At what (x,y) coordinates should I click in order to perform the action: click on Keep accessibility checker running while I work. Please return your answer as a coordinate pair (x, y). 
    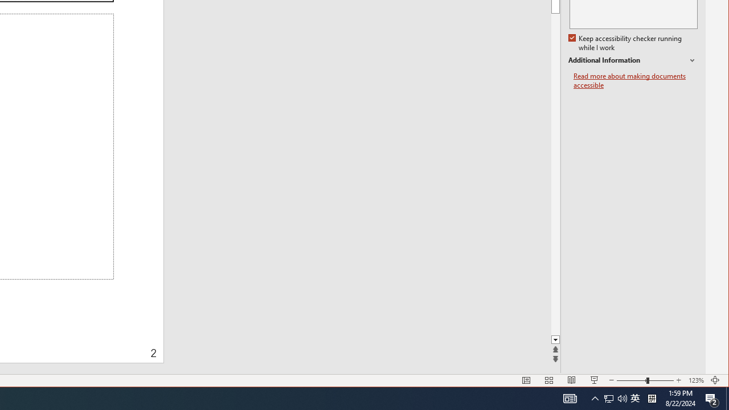
    Looking at the image, I should click on (626, 43).